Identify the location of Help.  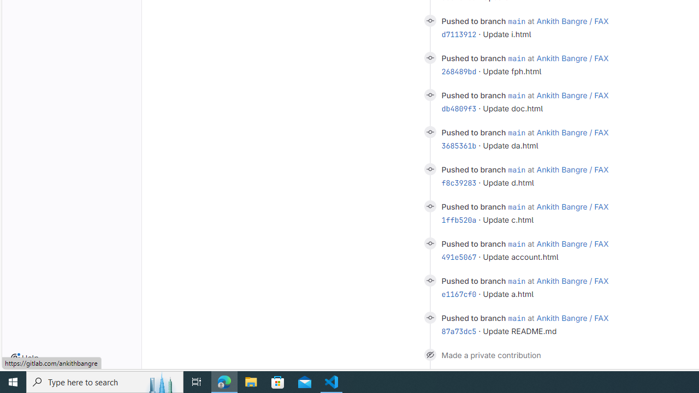
(25, 358).